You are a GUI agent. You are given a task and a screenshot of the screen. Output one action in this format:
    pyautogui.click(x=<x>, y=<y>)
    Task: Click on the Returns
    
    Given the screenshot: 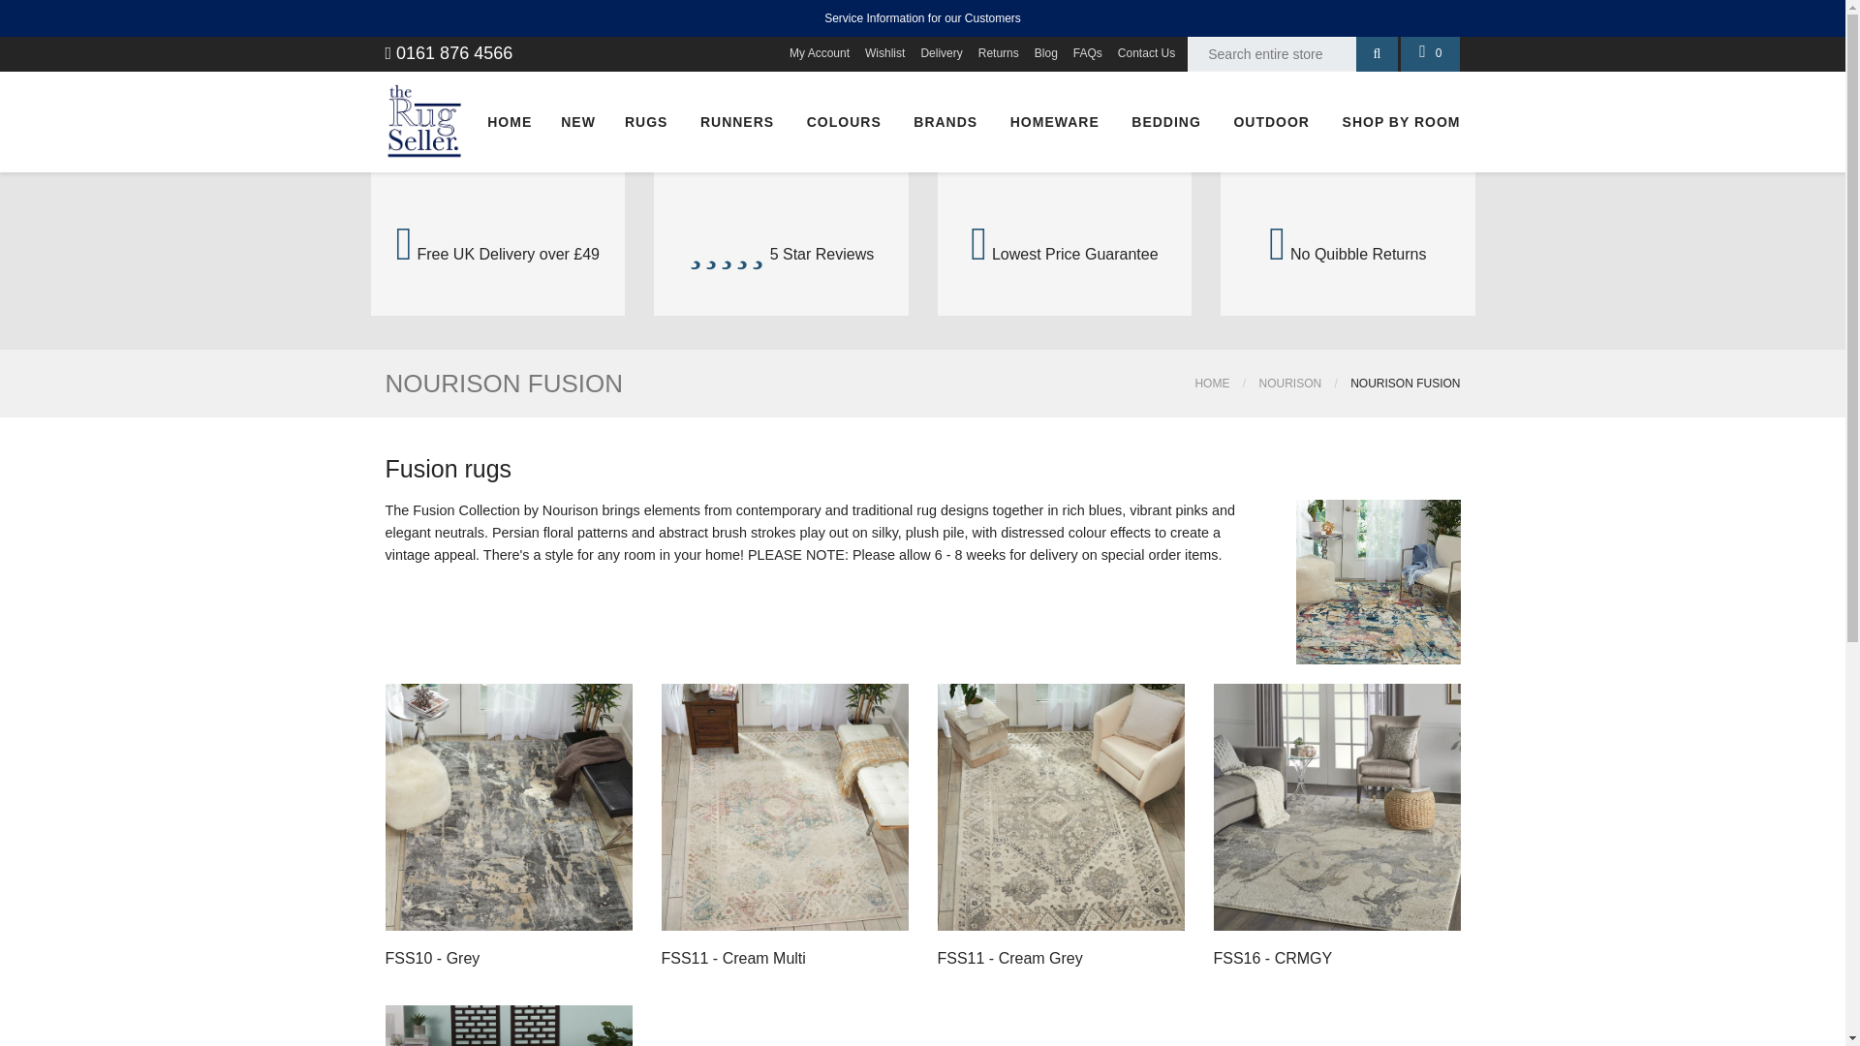 What is the action you would take?
    pyautogui.click(x=998, y=53)
    